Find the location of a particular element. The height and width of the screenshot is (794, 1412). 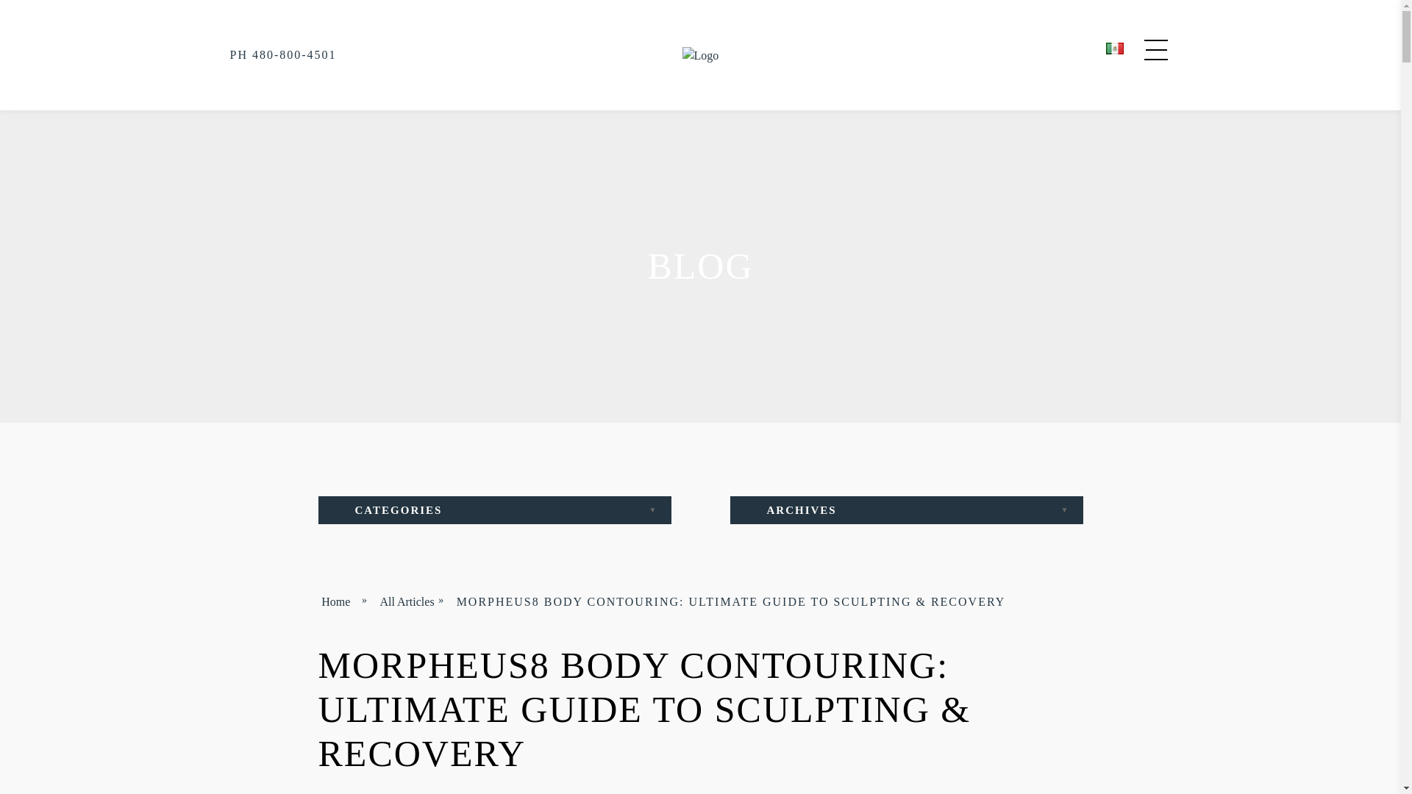

ARCHIVES is located at coordinates (906, 510).